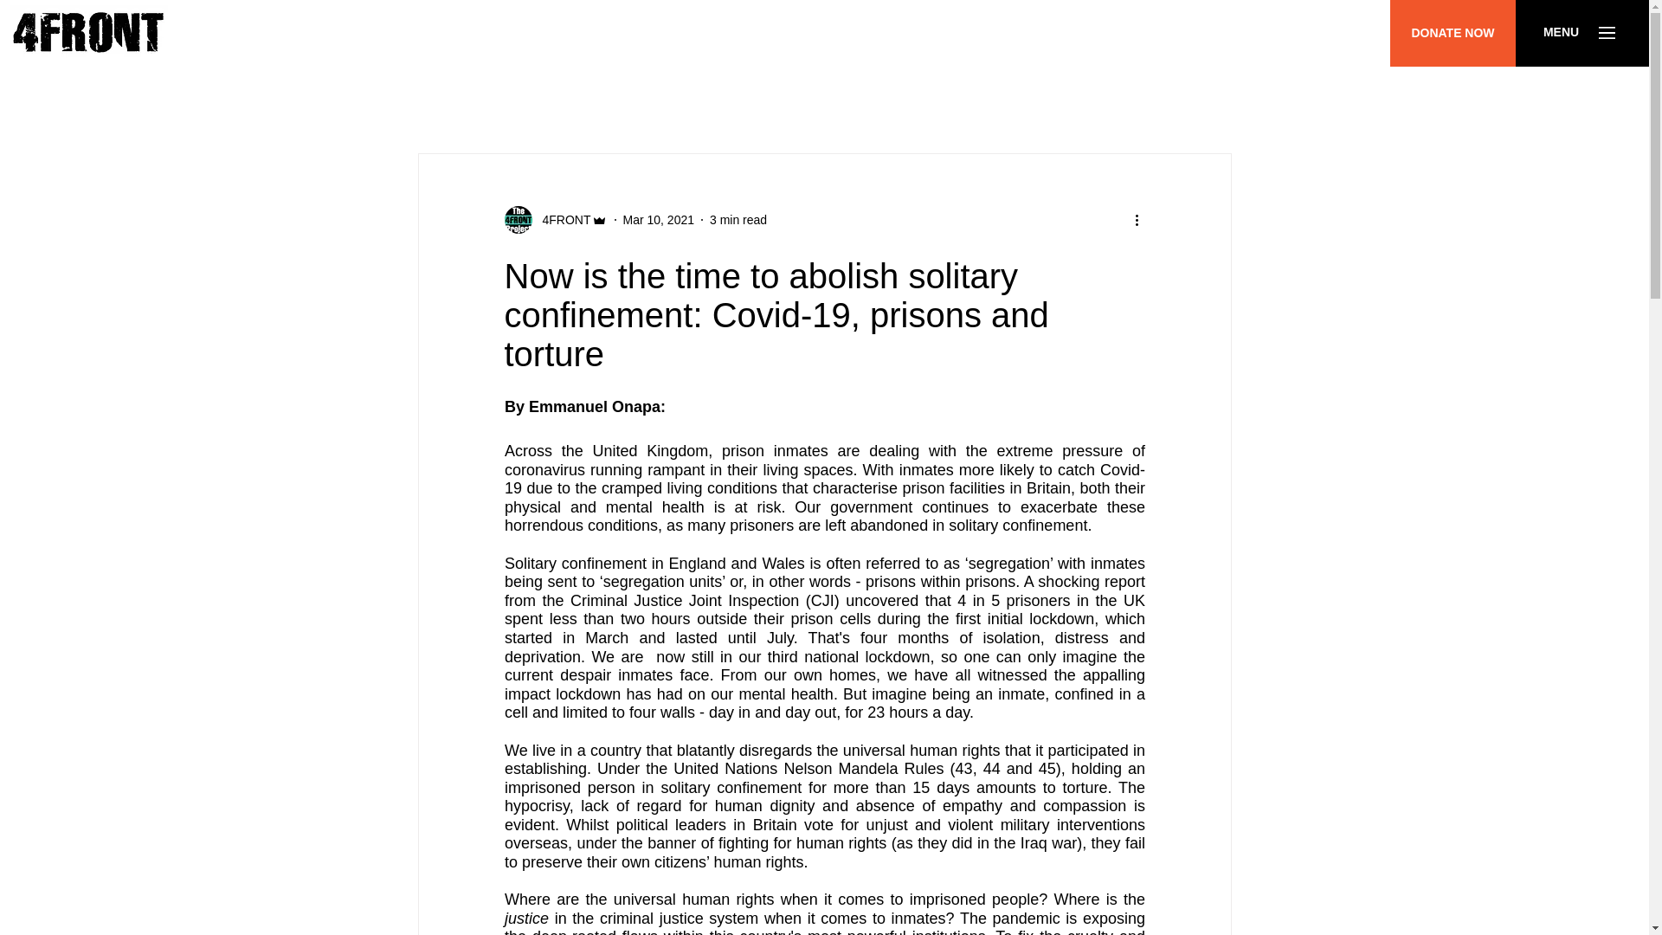 The height and width of the screenshot is (935, 1662). I want to click on 4FRONT, so click(561, 220).